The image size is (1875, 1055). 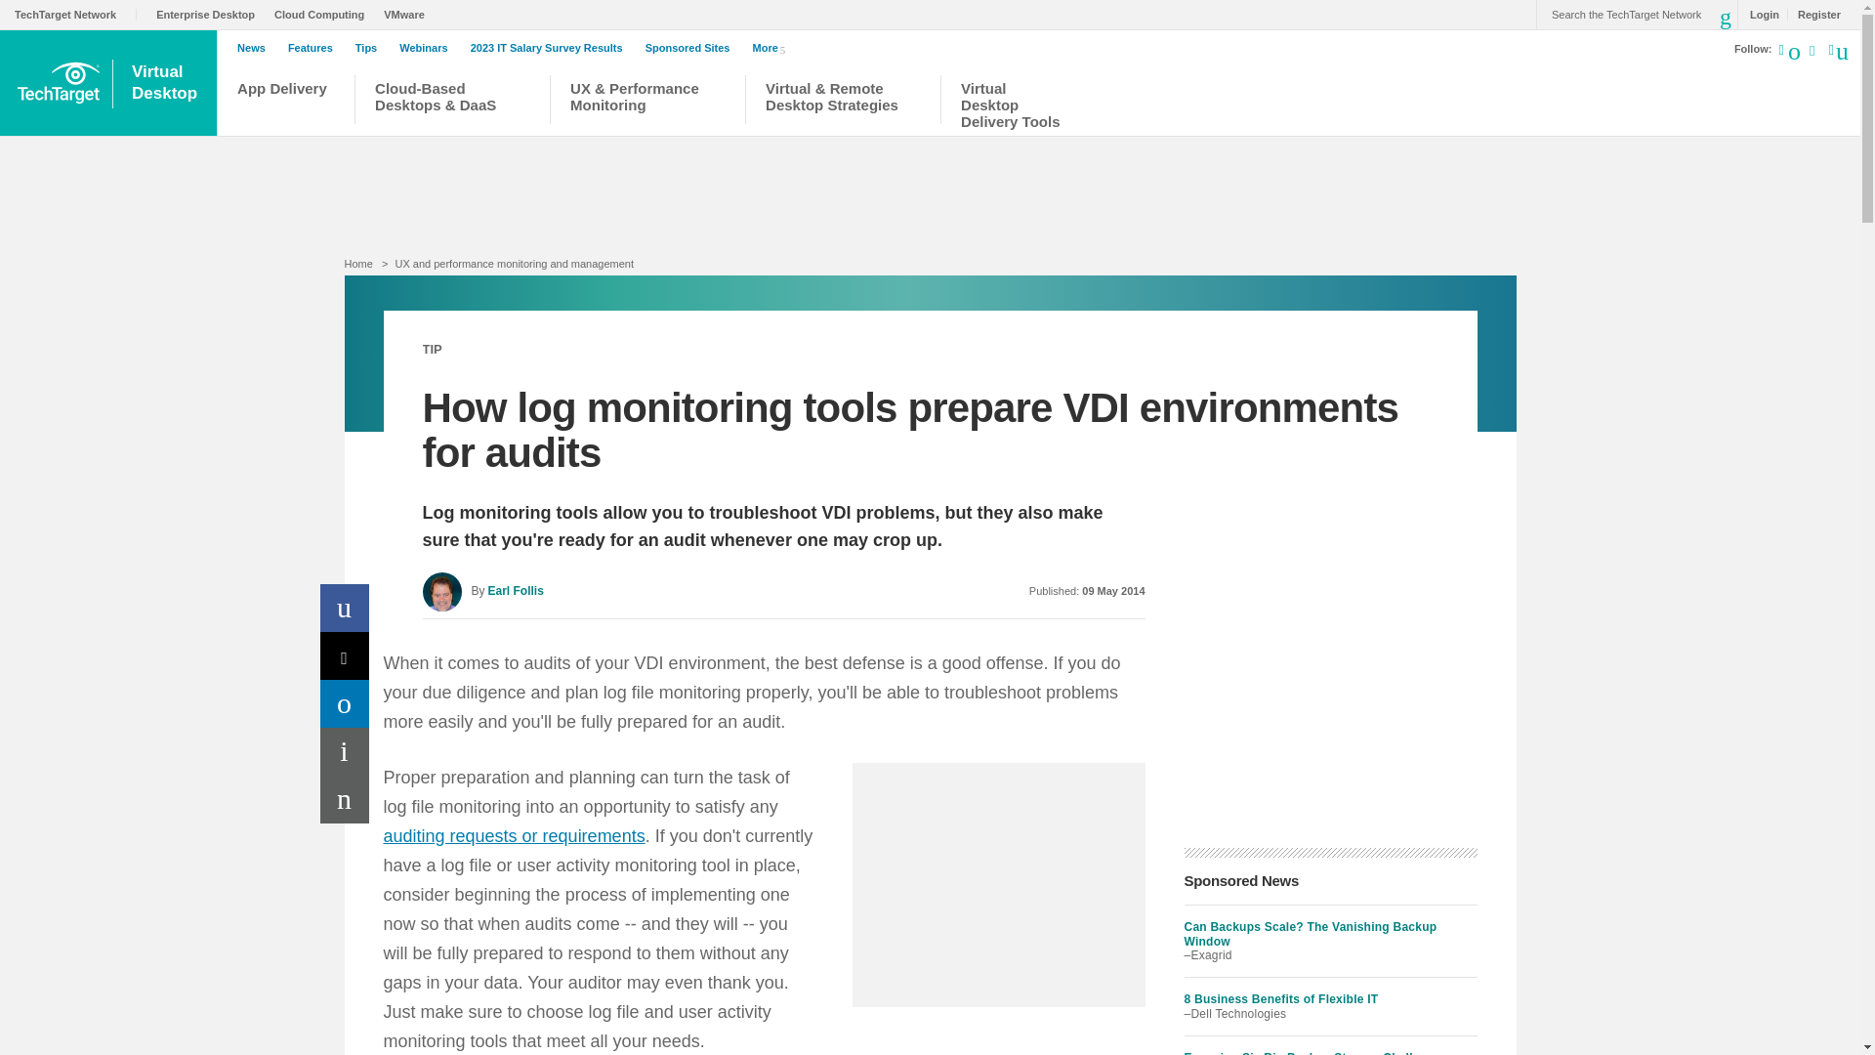 I want to click on Share on X, so click(x=345, y=654).